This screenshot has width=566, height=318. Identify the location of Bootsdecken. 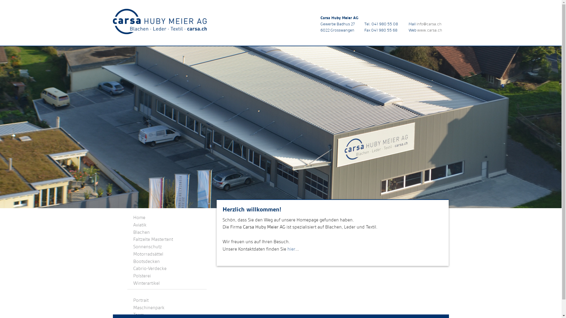
(147, 261).